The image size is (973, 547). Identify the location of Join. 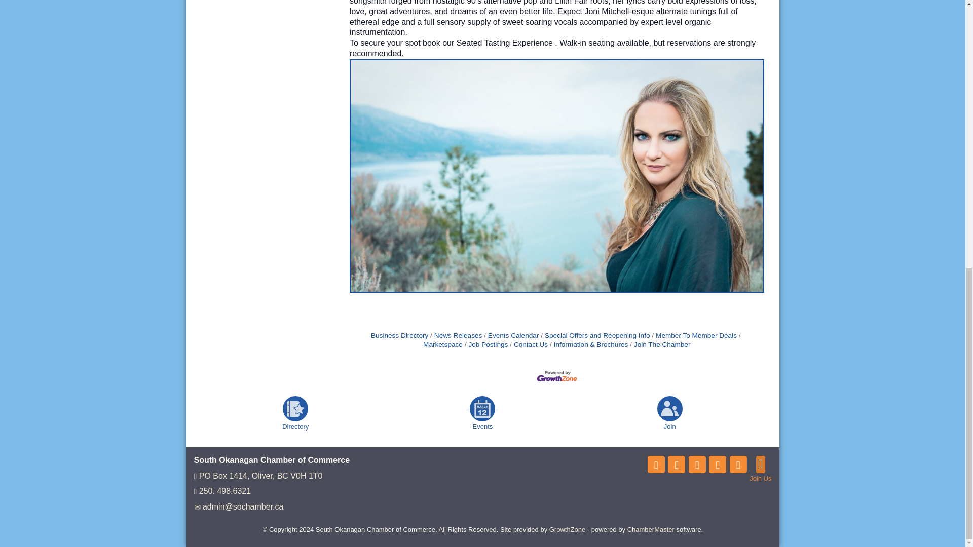
(670, 408).